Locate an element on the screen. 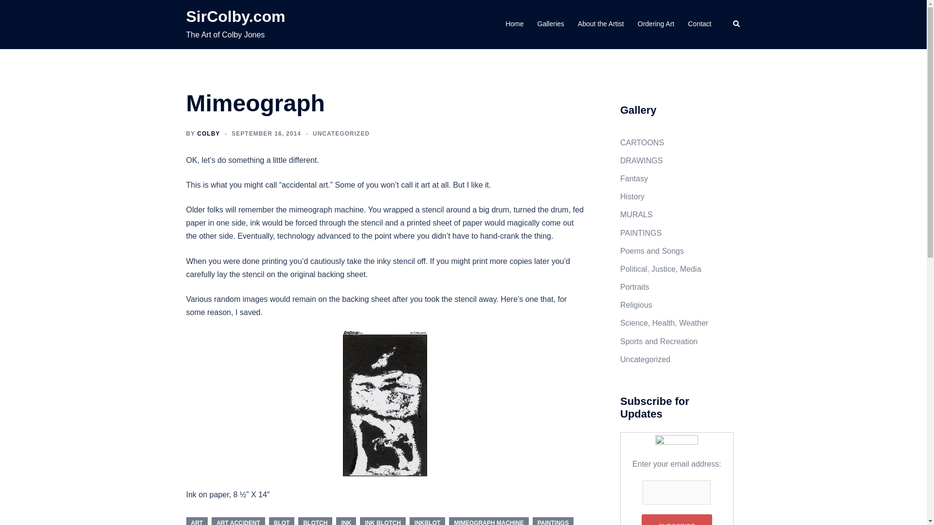 This screenshot has width=934, height=525. UNCATEGORIZED is located at coordinates (341, 133).